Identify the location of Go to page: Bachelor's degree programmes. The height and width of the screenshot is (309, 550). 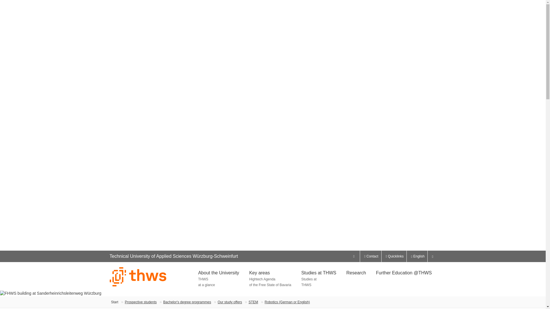
(187, 302).